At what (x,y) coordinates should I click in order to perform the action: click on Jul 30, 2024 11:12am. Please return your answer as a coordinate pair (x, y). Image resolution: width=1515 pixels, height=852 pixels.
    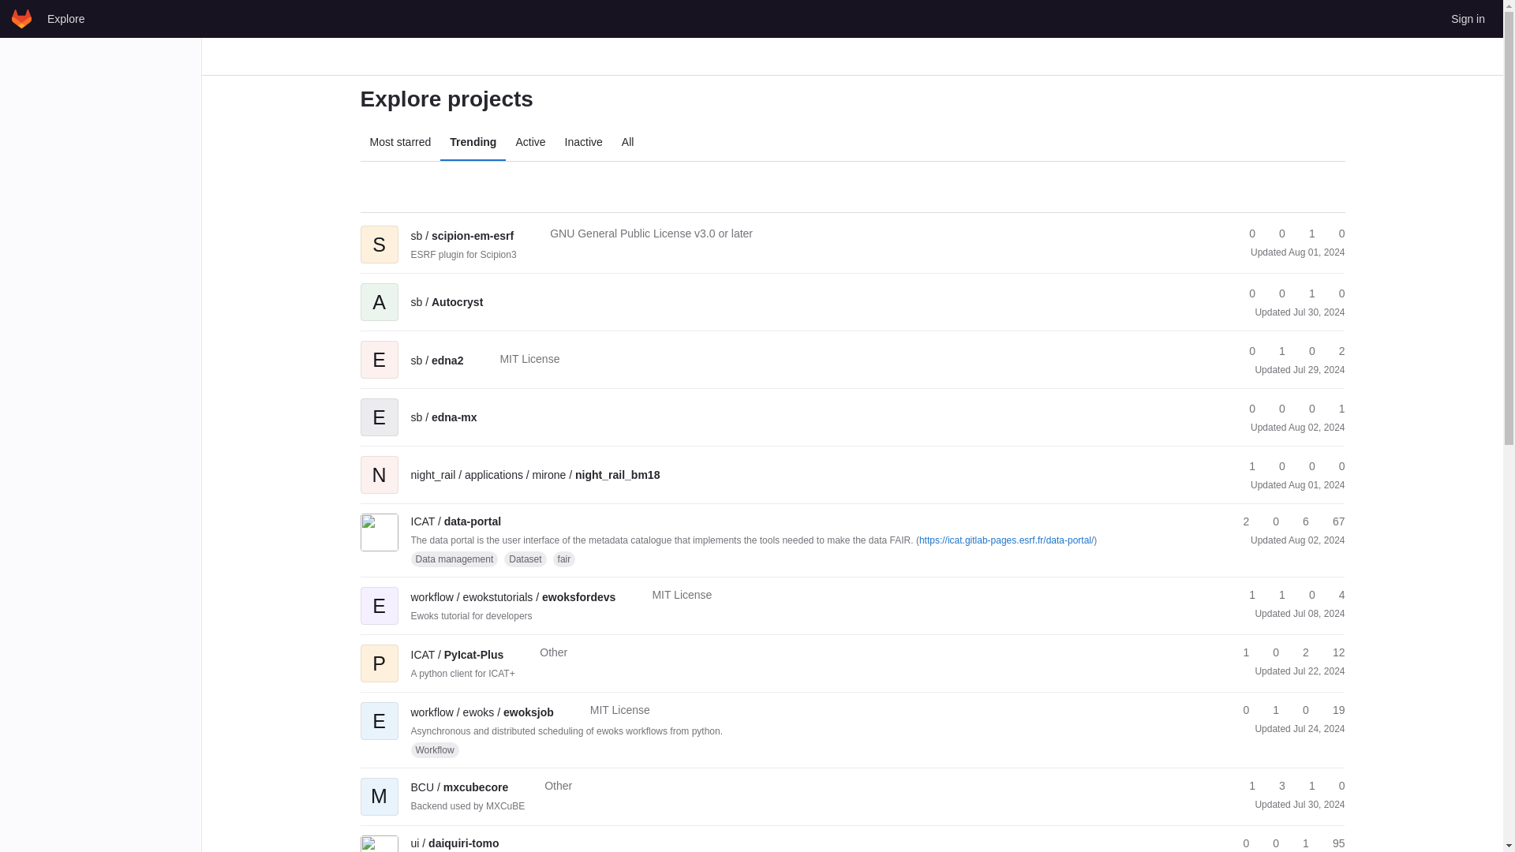
    Looking at the image, I should click on (1319, 312).